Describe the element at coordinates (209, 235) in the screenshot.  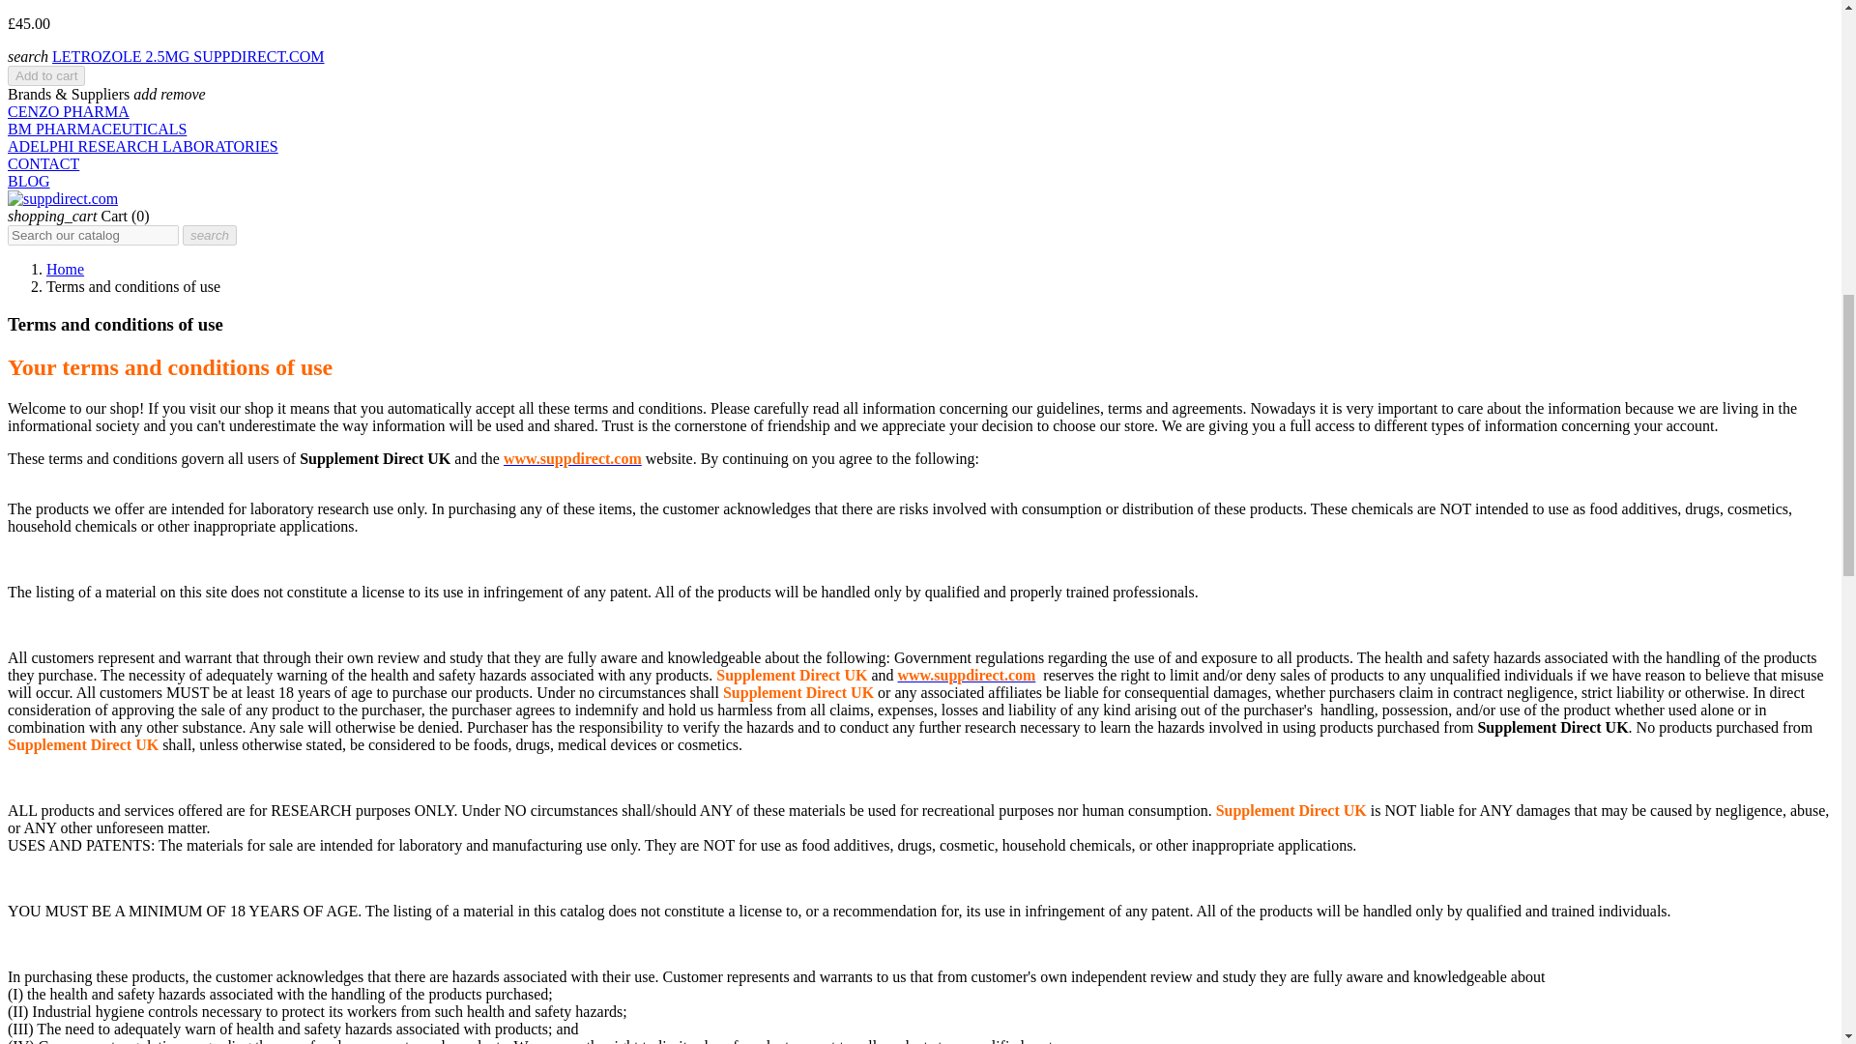
I see `search` at that location.